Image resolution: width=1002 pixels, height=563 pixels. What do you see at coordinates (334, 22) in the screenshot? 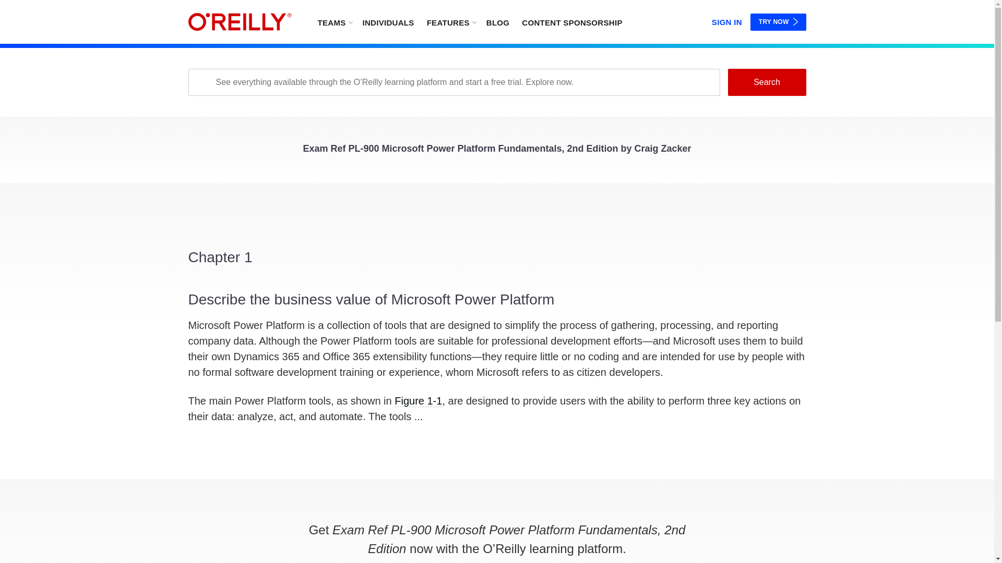
I see `TEAMS` at bounding box center [334, 22].